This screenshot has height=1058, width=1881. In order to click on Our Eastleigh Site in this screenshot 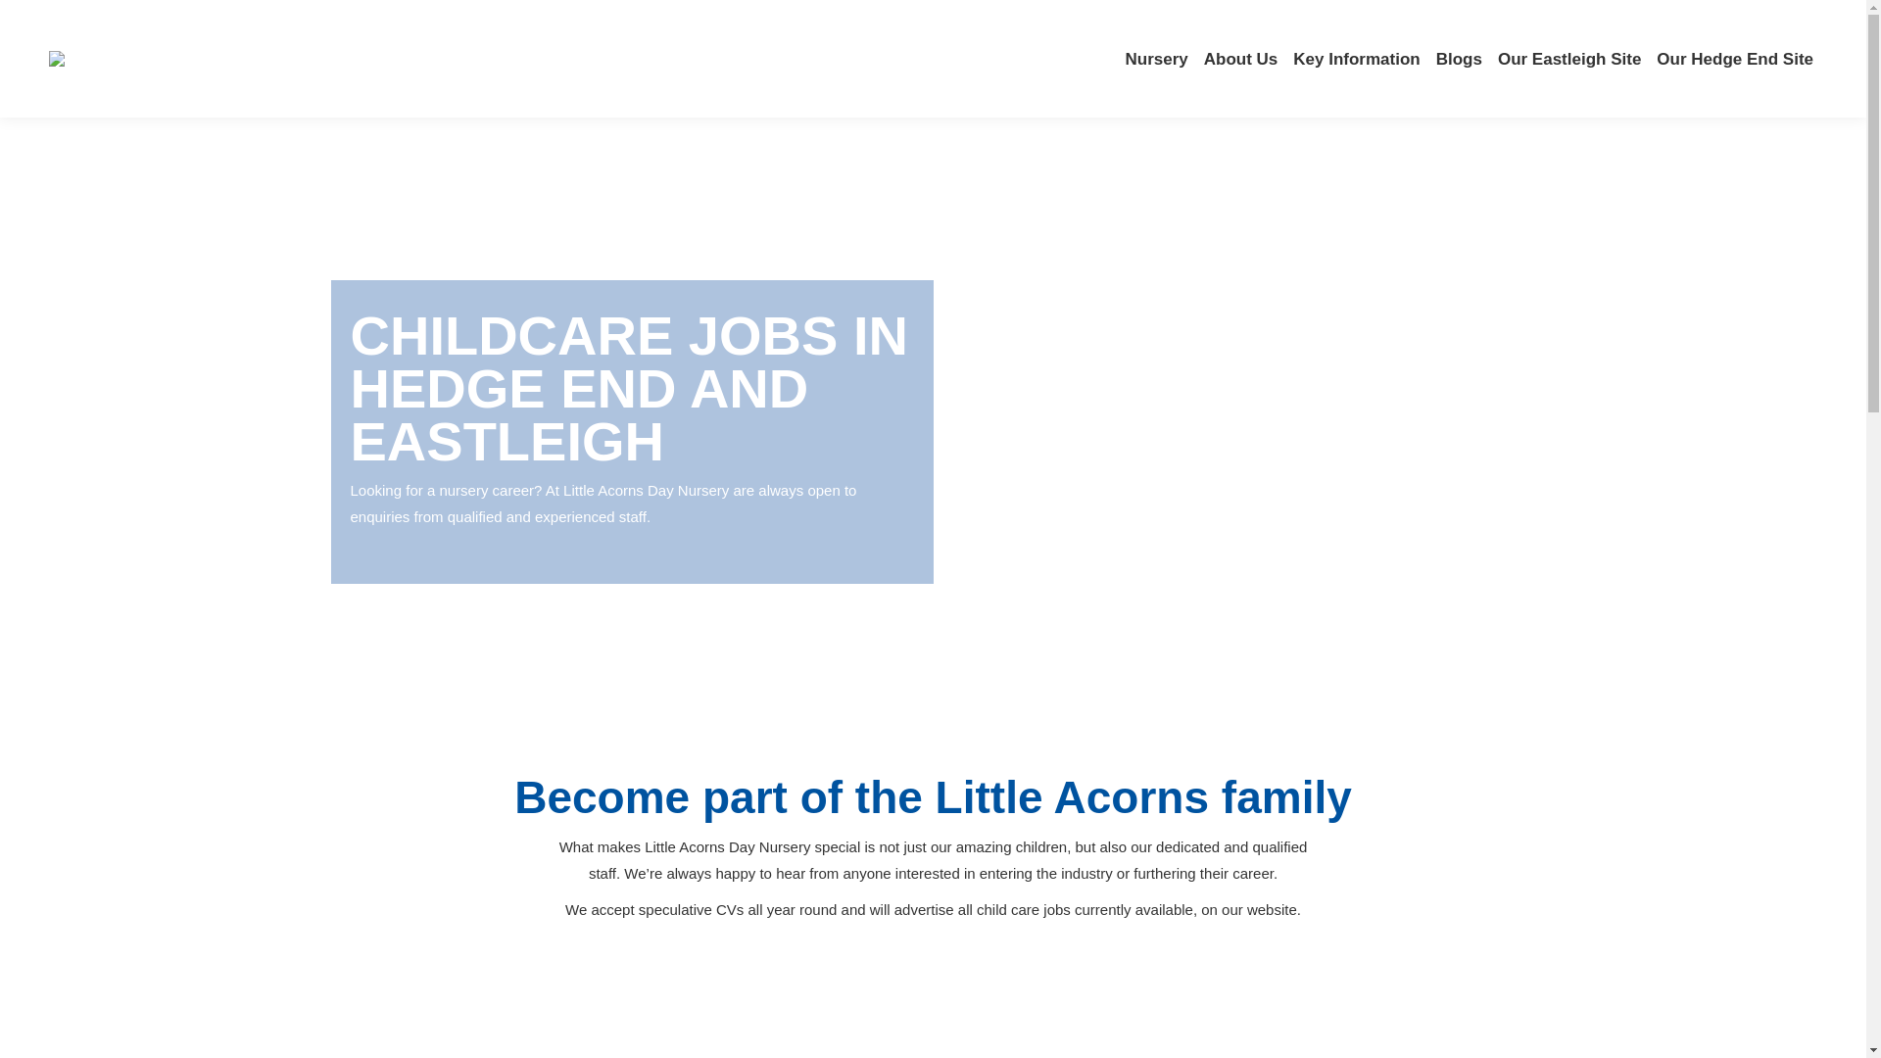, I will do `click(1568, 59)`.